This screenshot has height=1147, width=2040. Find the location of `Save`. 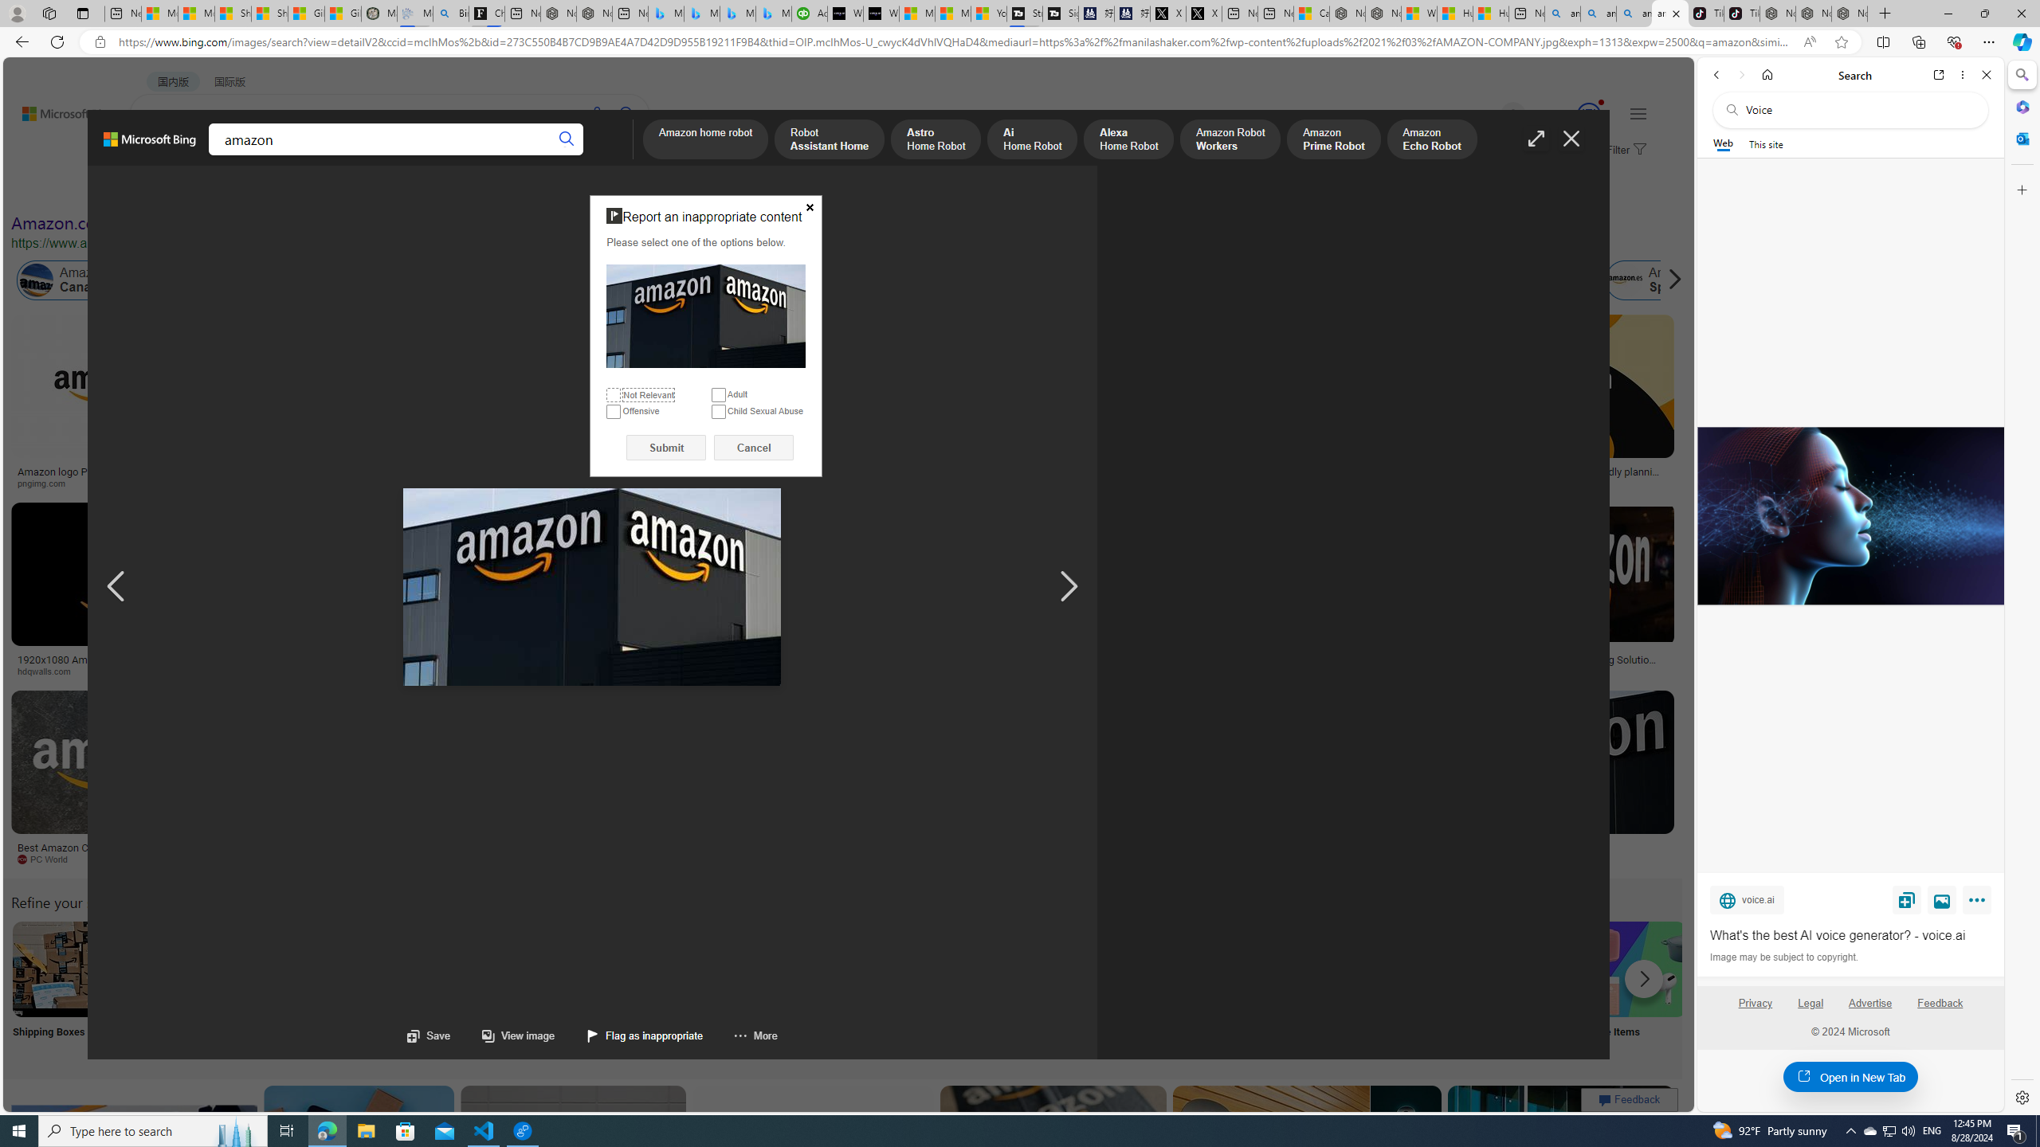

Save is located at coordinates (429, 1035).